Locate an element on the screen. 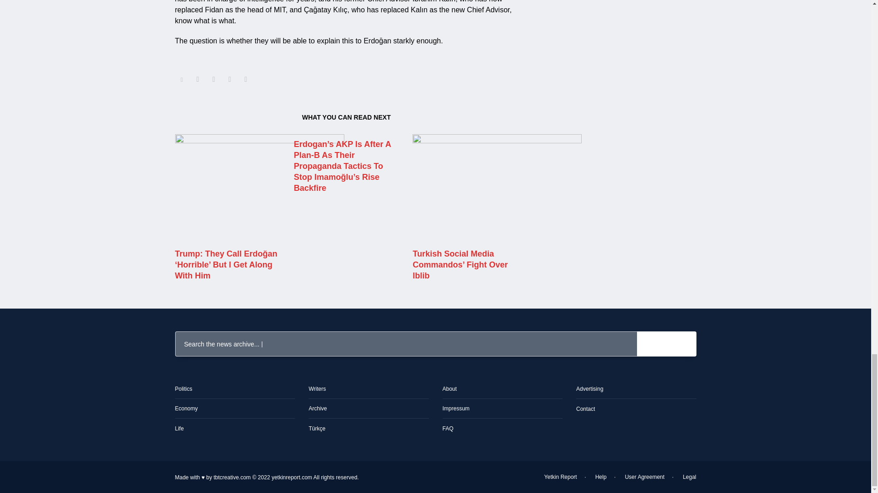 Image resolution: width=878 pixels, height=493 pixels. trump1 is located at coordinates (259, 189).